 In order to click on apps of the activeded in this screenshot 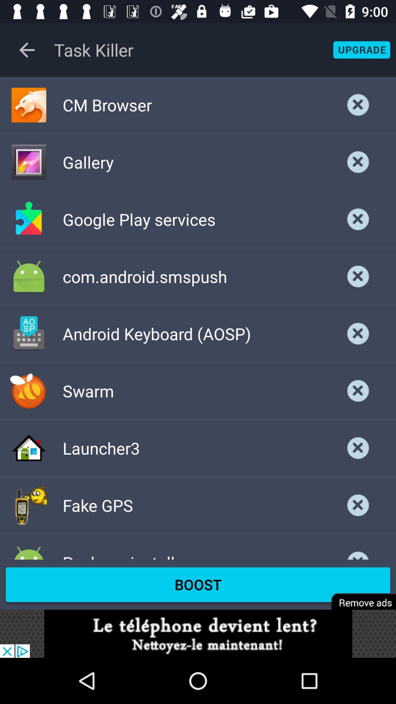, I will do `click(362, 50)`.